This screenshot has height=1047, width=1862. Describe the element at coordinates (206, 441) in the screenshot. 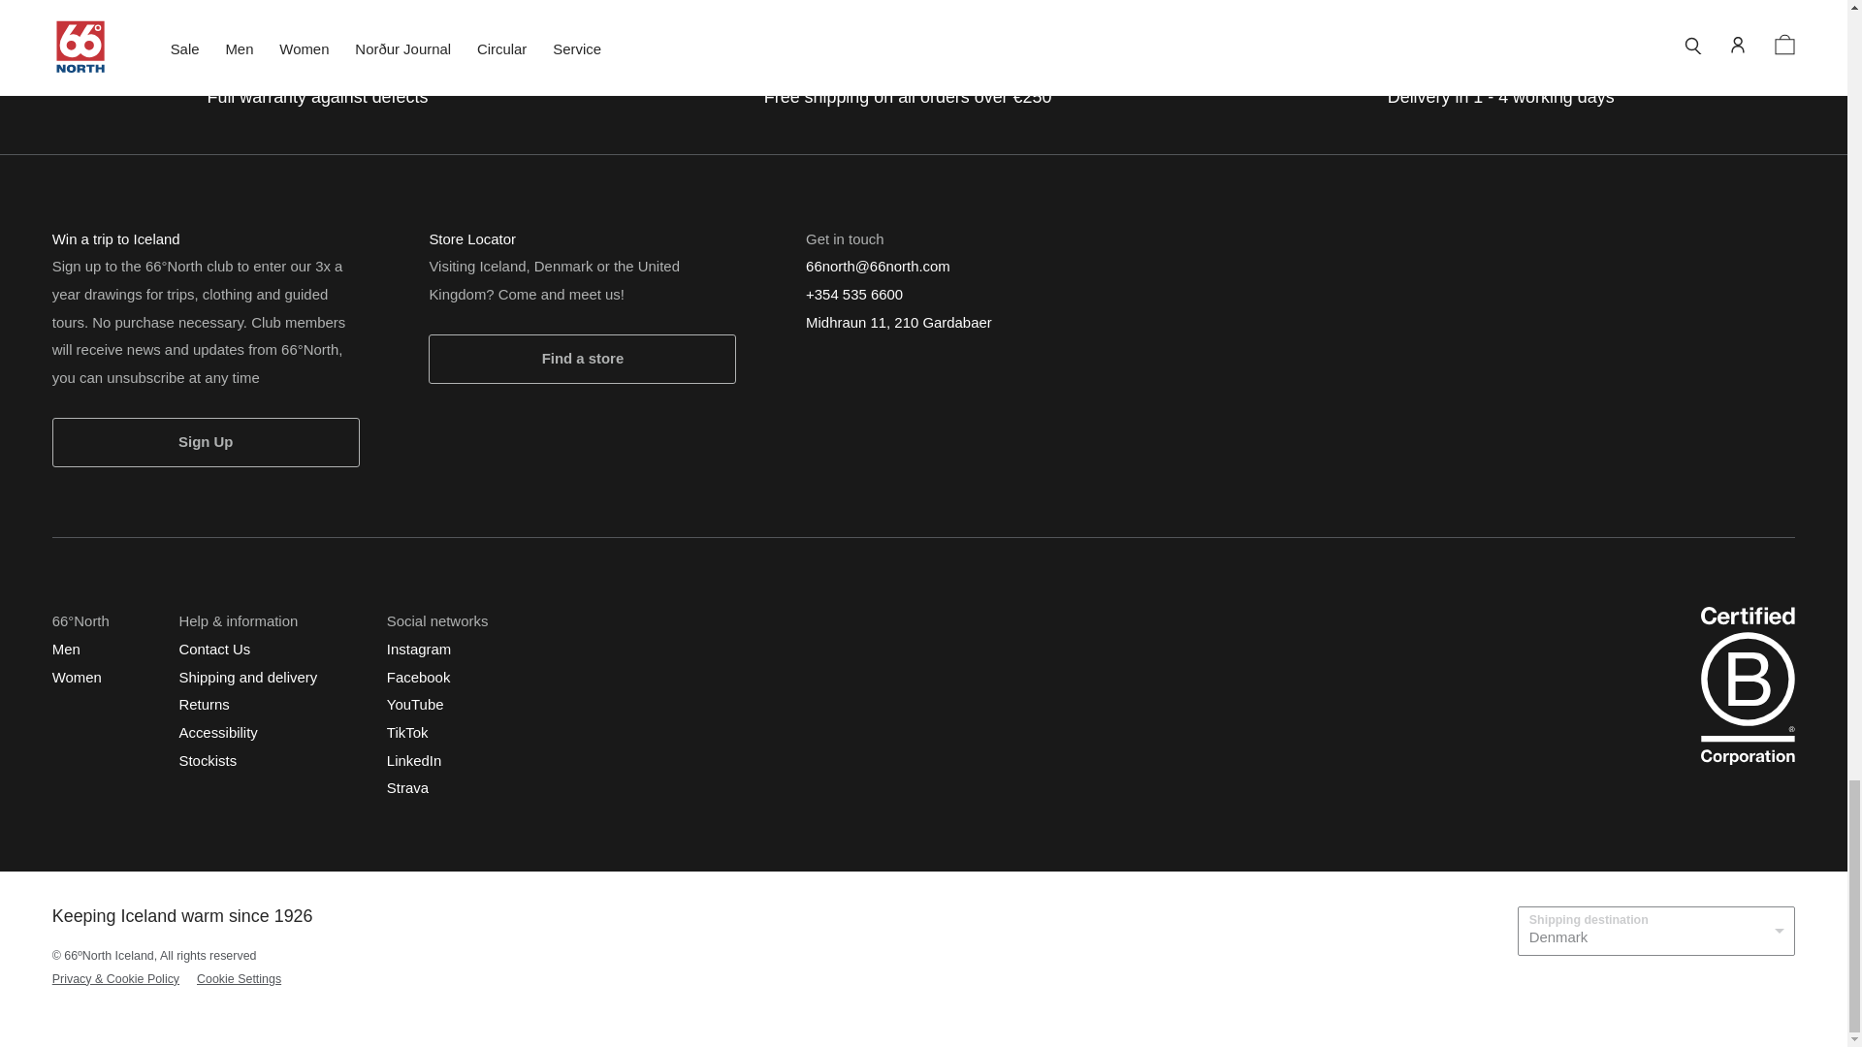

I see `Sign Up` at that location.